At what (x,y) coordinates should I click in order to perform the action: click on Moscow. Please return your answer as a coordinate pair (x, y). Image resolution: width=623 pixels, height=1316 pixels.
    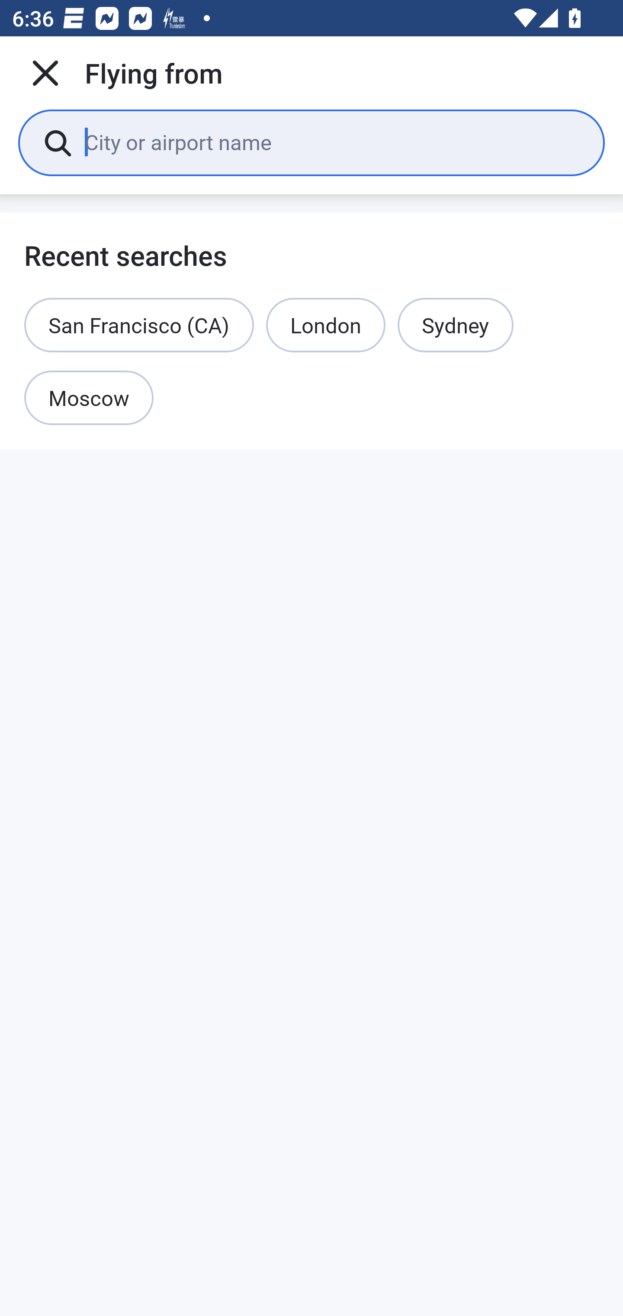
    Looking at the image, I should click on (89, 398).